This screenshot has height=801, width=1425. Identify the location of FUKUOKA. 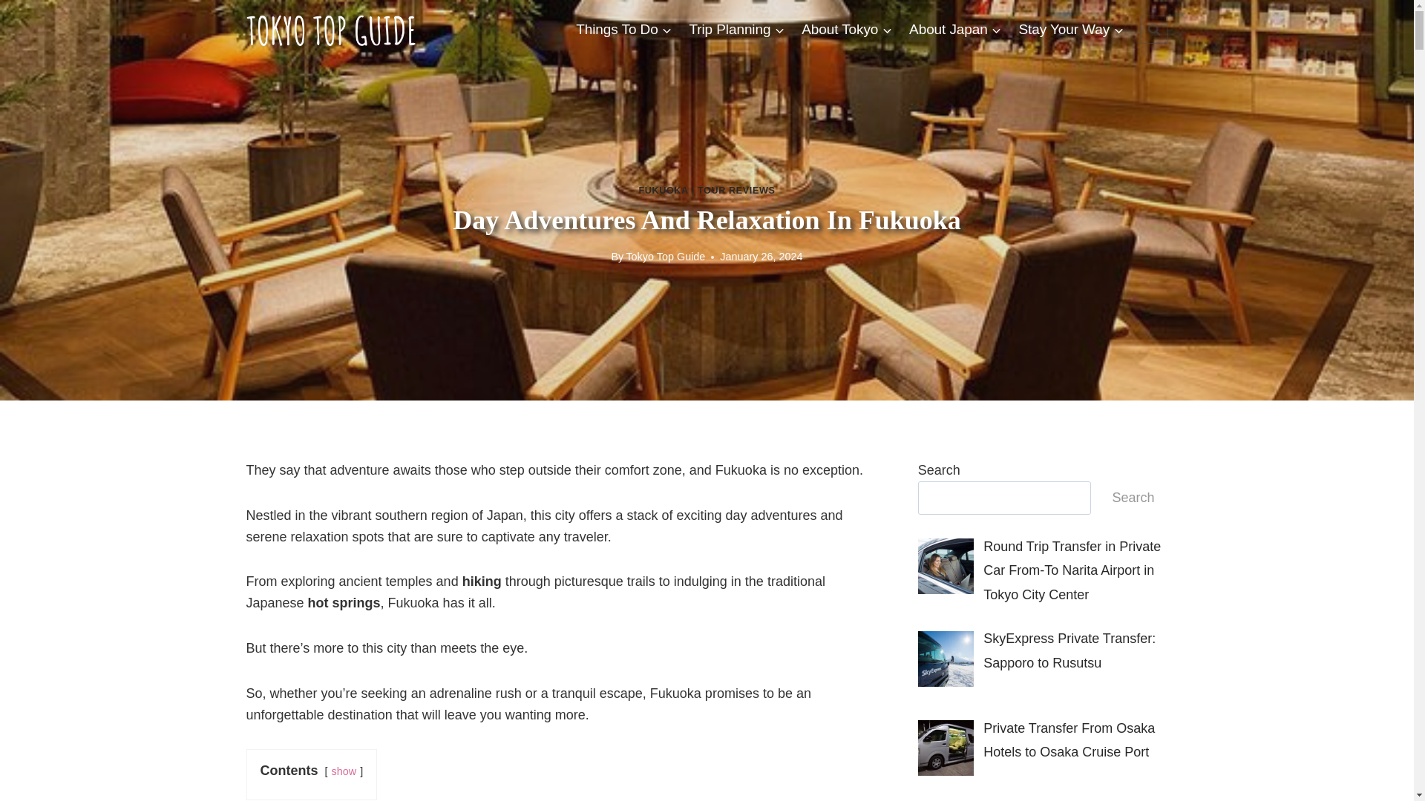
(664, 190).